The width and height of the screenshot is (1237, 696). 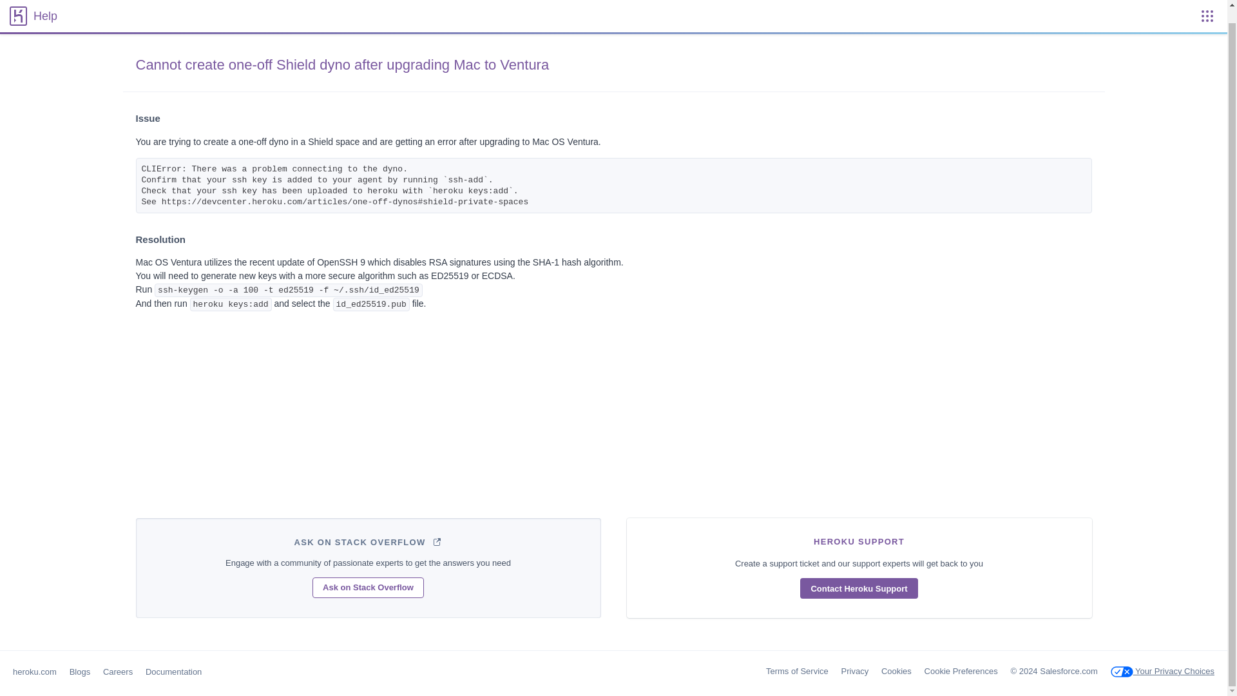 I want to click on Documentation, so click(x=173, y=672).